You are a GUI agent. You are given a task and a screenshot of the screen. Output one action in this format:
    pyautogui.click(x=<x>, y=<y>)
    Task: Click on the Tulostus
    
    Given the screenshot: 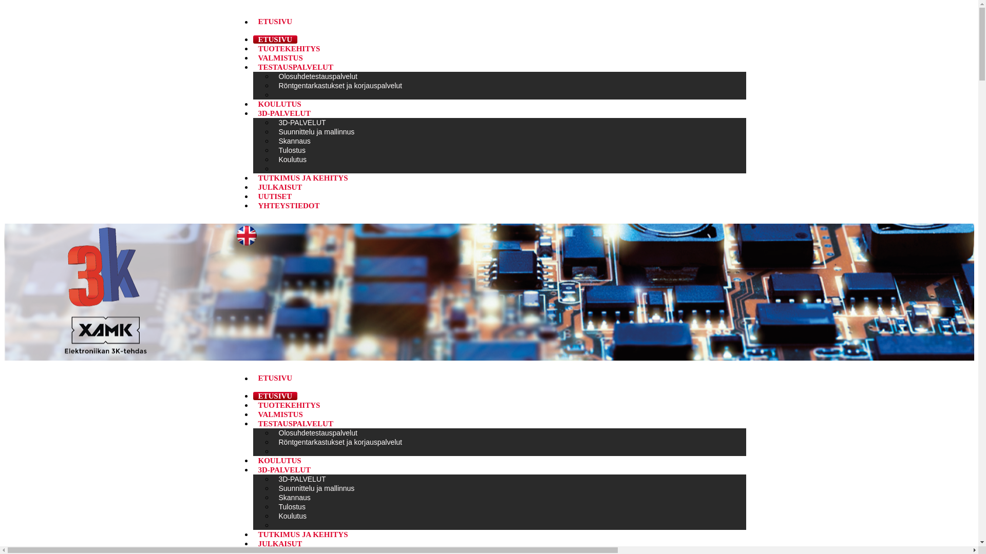 What is the action you would take?
    pyautogui.click(x=292, y=507)
    